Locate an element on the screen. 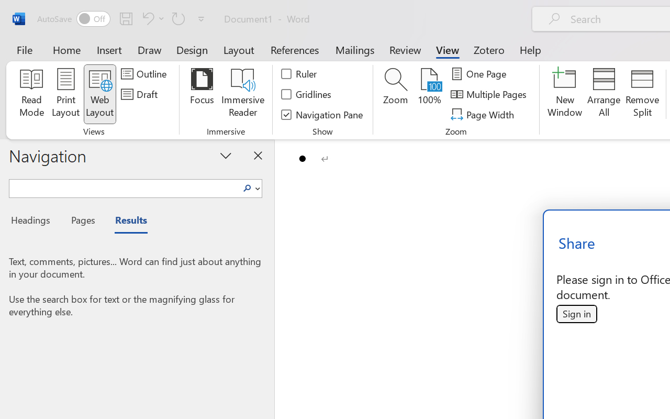 This screenshot has height=419, width=670. Results is located at coordinates (126, 222).